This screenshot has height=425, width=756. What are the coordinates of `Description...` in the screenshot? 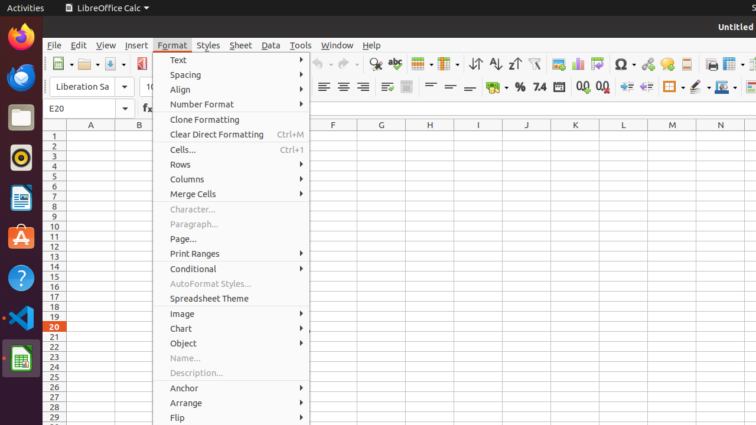 It's located at (232, 373).